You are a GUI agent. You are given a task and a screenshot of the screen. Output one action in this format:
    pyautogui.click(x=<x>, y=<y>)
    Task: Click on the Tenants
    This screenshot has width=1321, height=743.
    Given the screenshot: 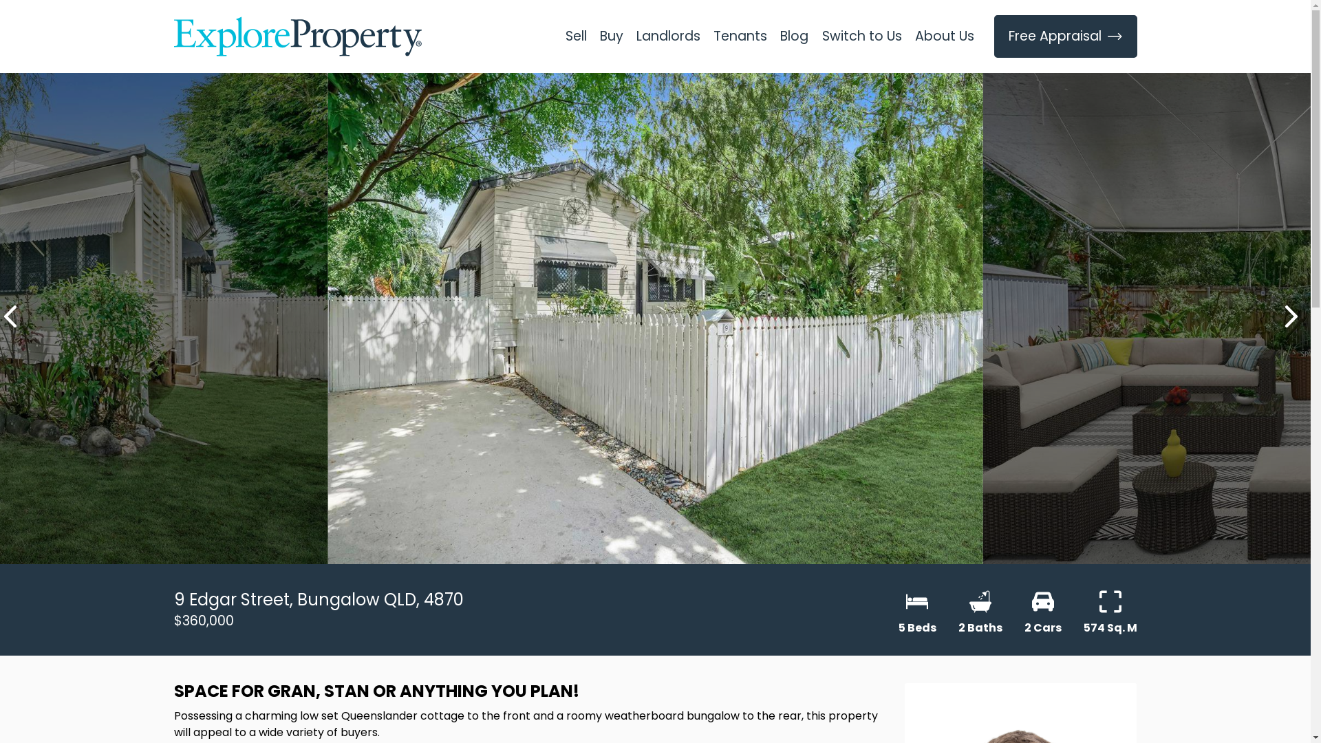 What is the action you would take?
    pyautogui.click(x=740, y=36)
    